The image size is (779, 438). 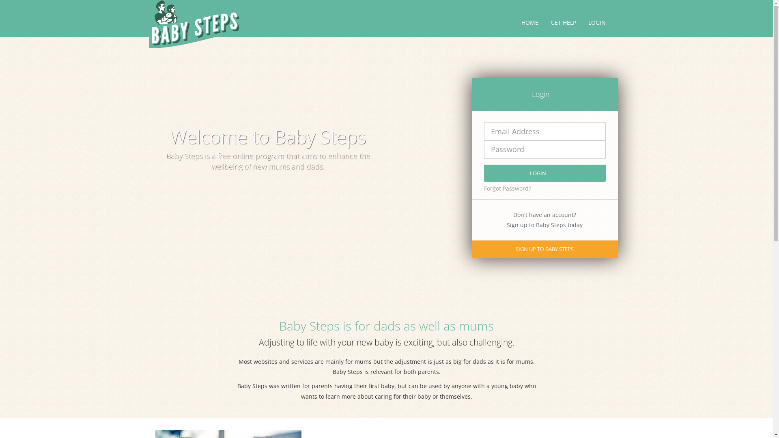 I want to click on LOGIN, so click(x=544, y=173).